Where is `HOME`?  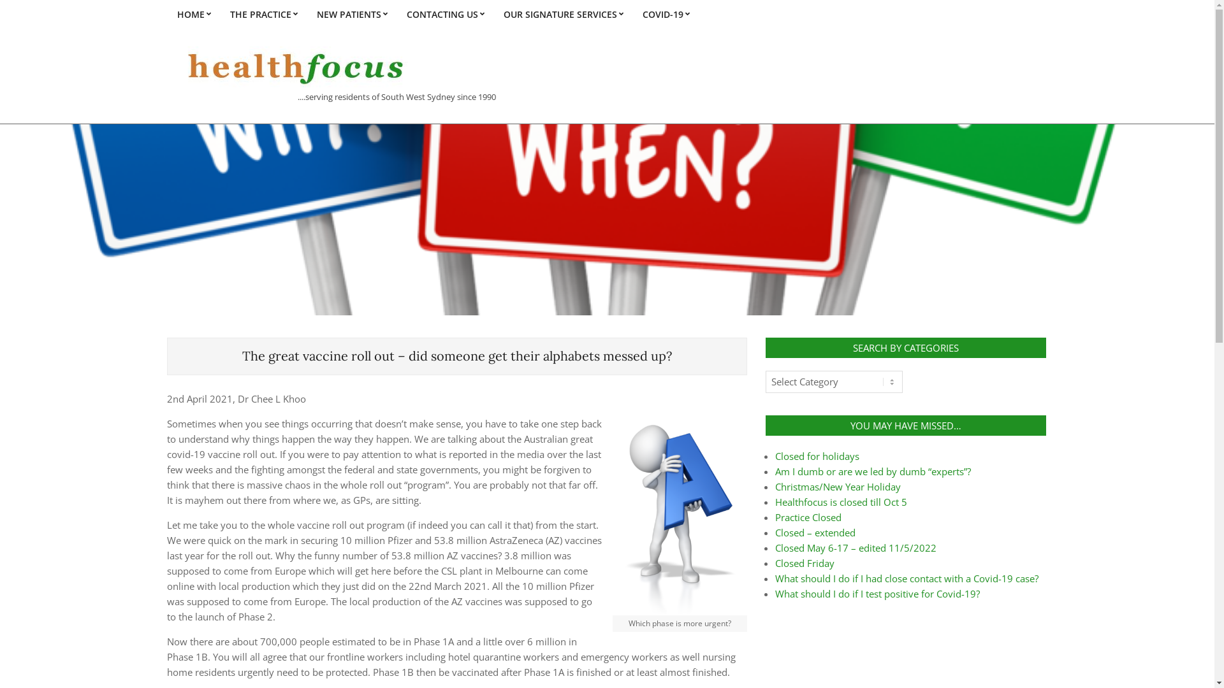 HOME is located at coordinates (194, 14).